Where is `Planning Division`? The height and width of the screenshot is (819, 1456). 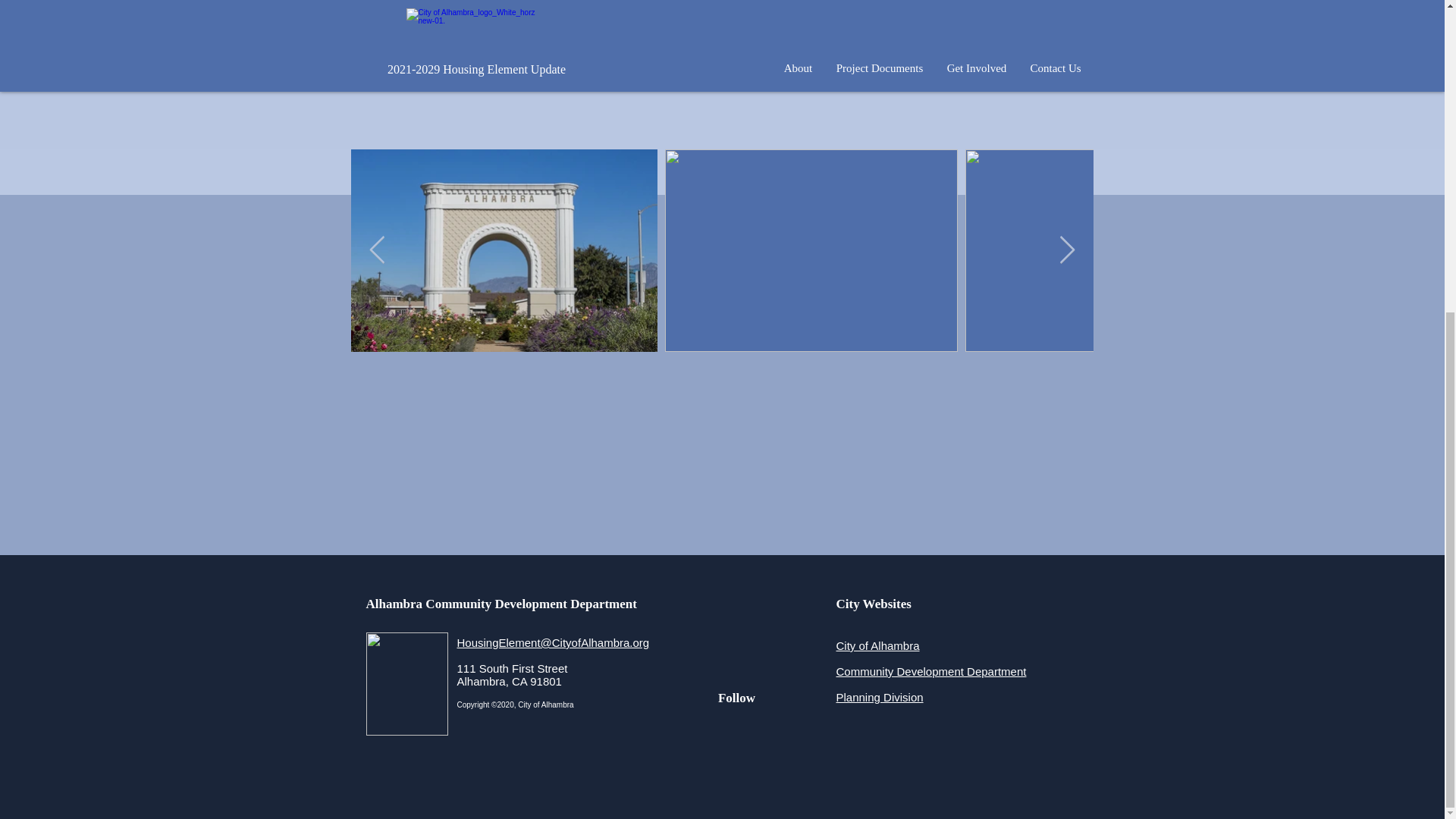 Planning Division is located at coordinates (880, 697).